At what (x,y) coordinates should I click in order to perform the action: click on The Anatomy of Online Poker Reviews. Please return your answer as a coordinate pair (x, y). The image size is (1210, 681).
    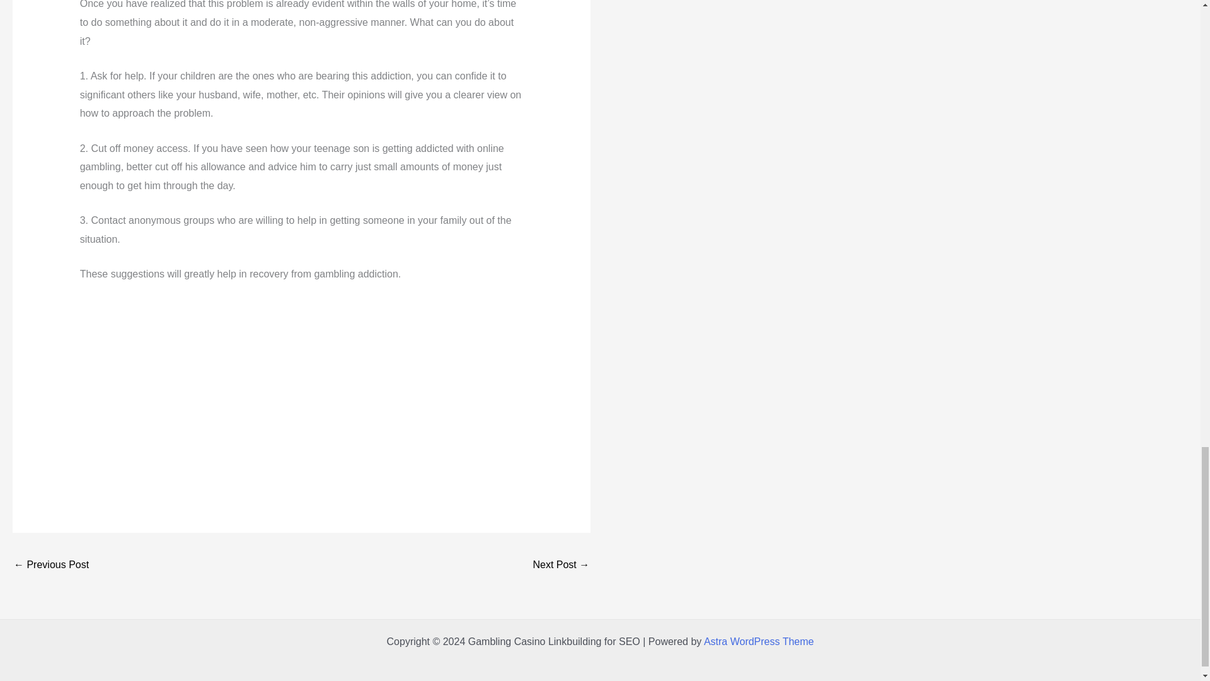
    Looking at the image, I should click on (50, 566).